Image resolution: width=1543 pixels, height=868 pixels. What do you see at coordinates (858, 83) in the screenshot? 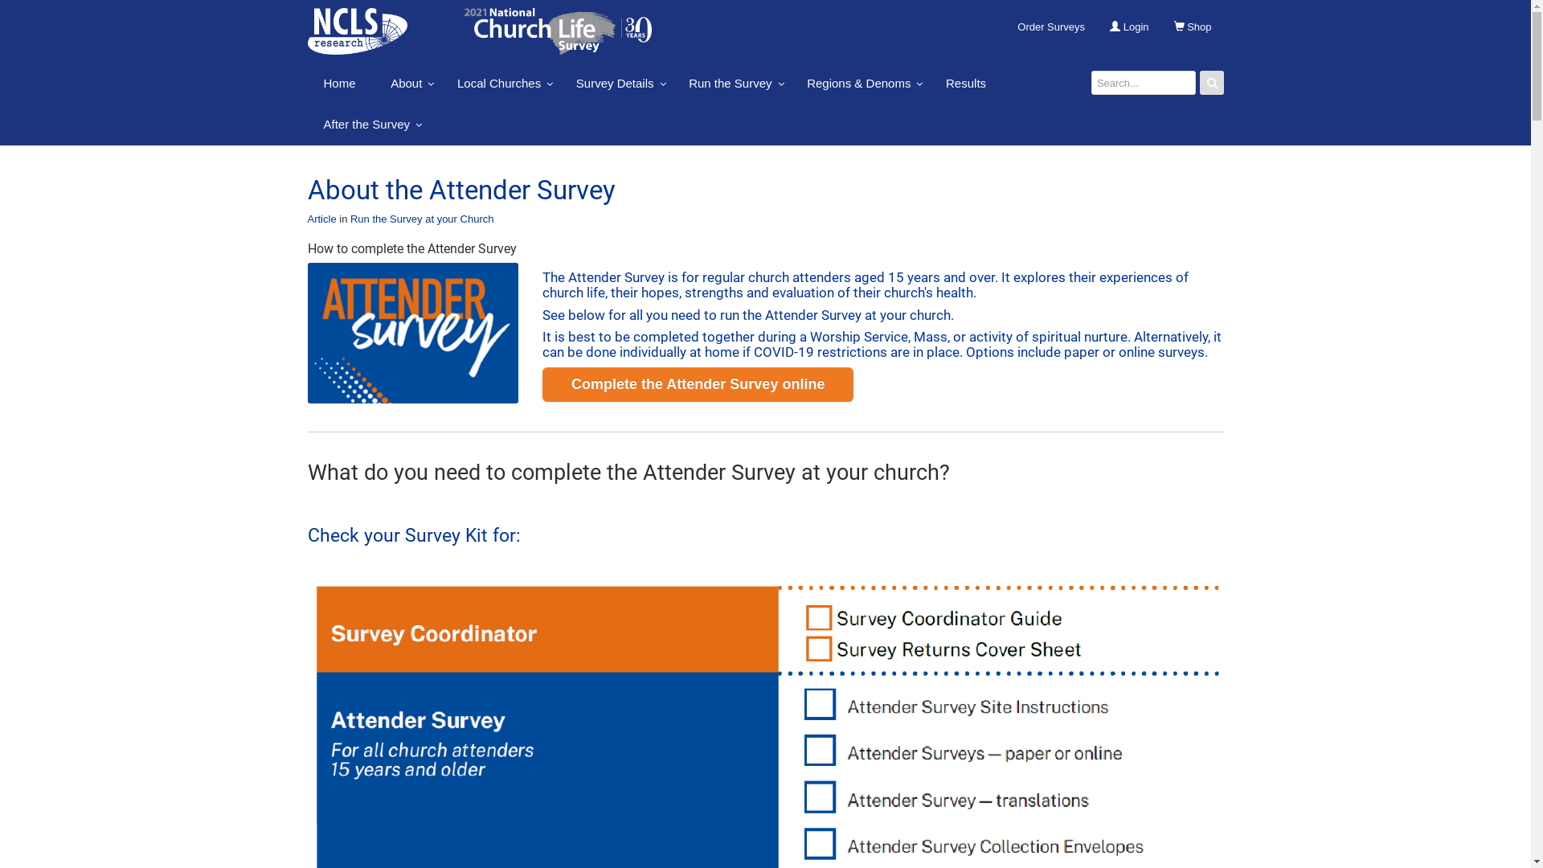
I see `Regions & Denoms` at bounding box center [858, 83].